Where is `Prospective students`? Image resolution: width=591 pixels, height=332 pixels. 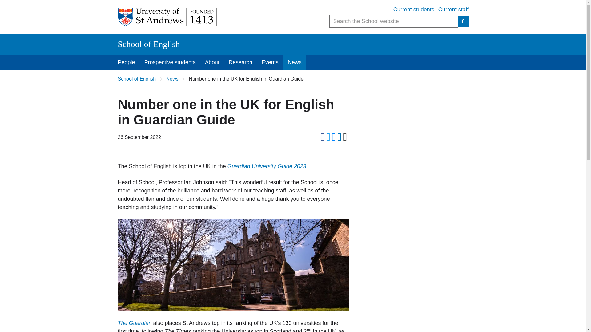 Prospective students is located at coordinates (170, 62).